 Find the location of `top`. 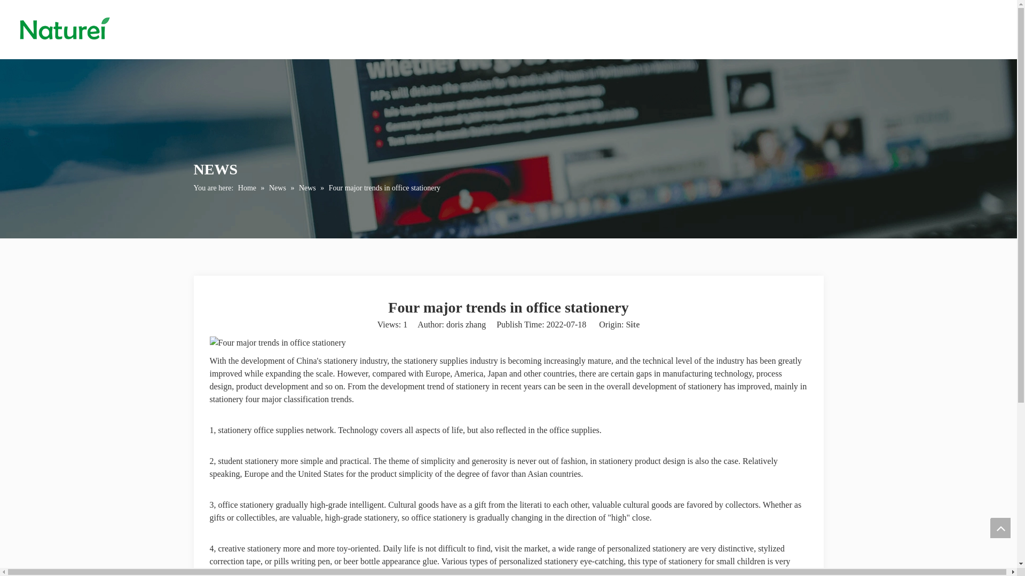

top is located at coordinates (1000, 527).